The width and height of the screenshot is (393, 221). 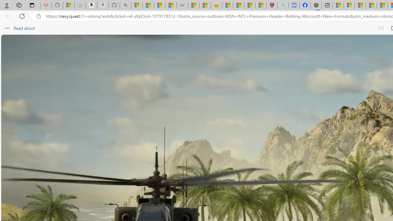 What do you see at coordinates (159, 6) in the screenshot?
I see `MSNBC - MSN` at bounding box center [159, 6].